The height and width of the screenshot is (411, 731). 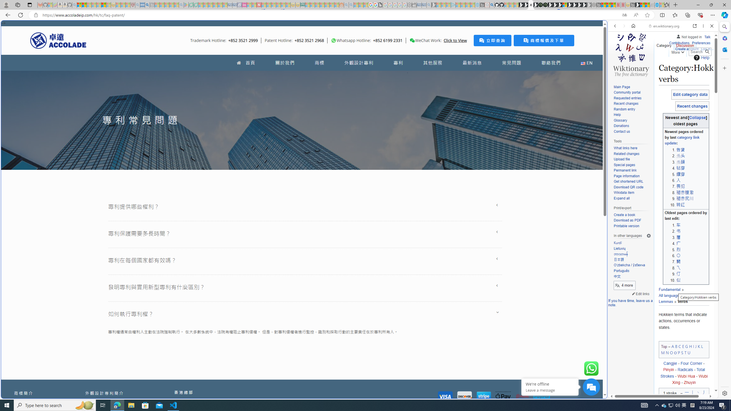 I want to click on Create account, so click(x=686, y=49).